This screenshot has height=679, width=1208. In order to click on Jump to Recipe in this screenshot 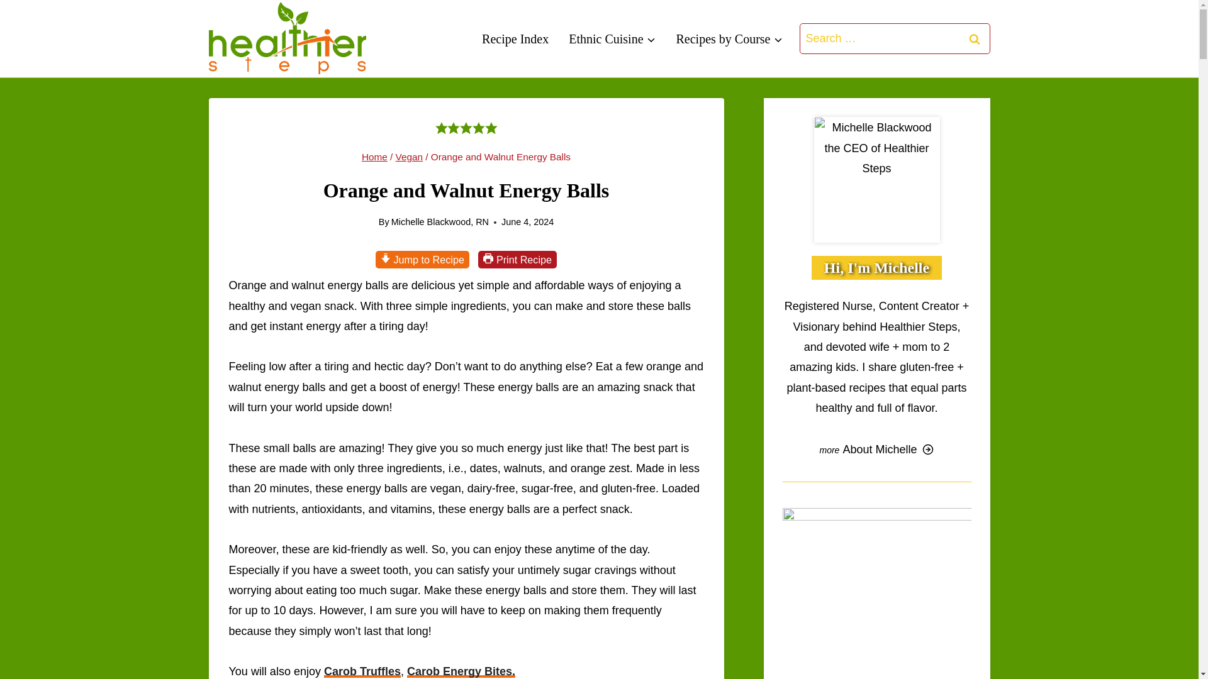, I will do `click(423, 259)`.